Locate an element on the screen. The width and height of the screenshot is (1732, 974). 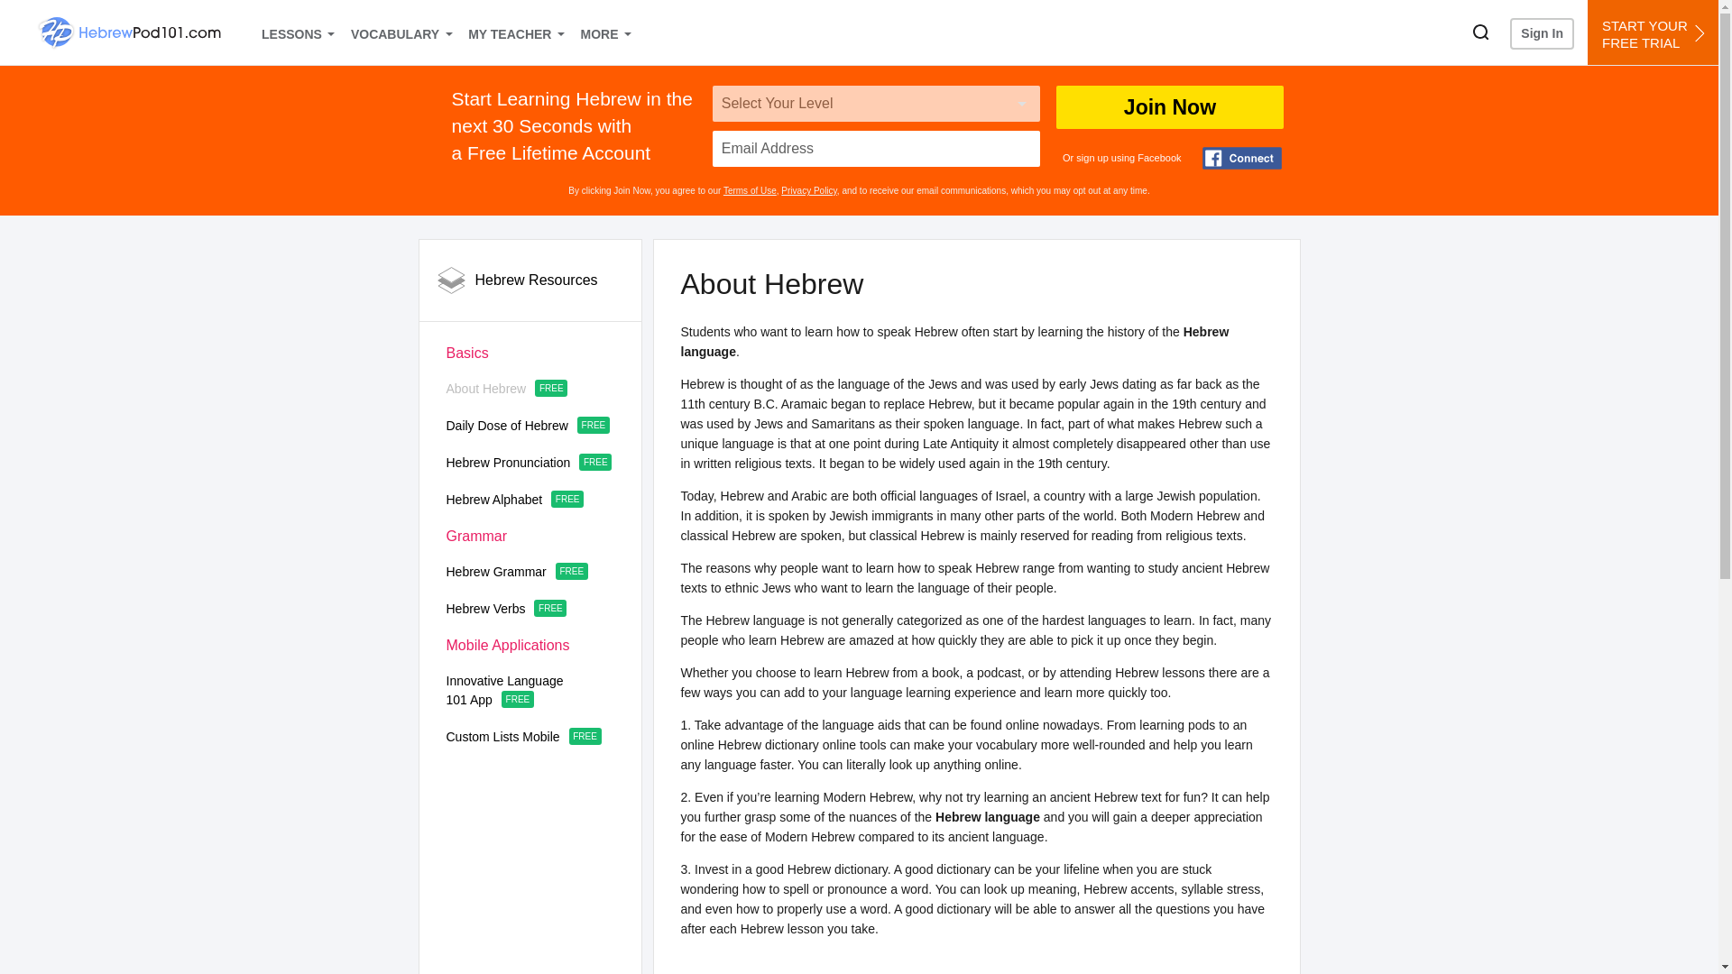
Sign In is located at coordinates (1543, 34).